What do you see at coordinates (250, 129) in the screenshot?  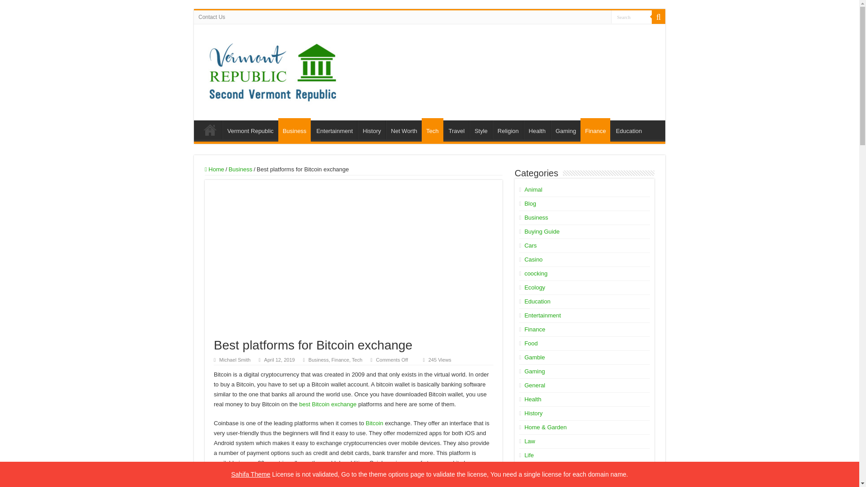 I see `Vermont Republic` at bounding box center [250, 129].